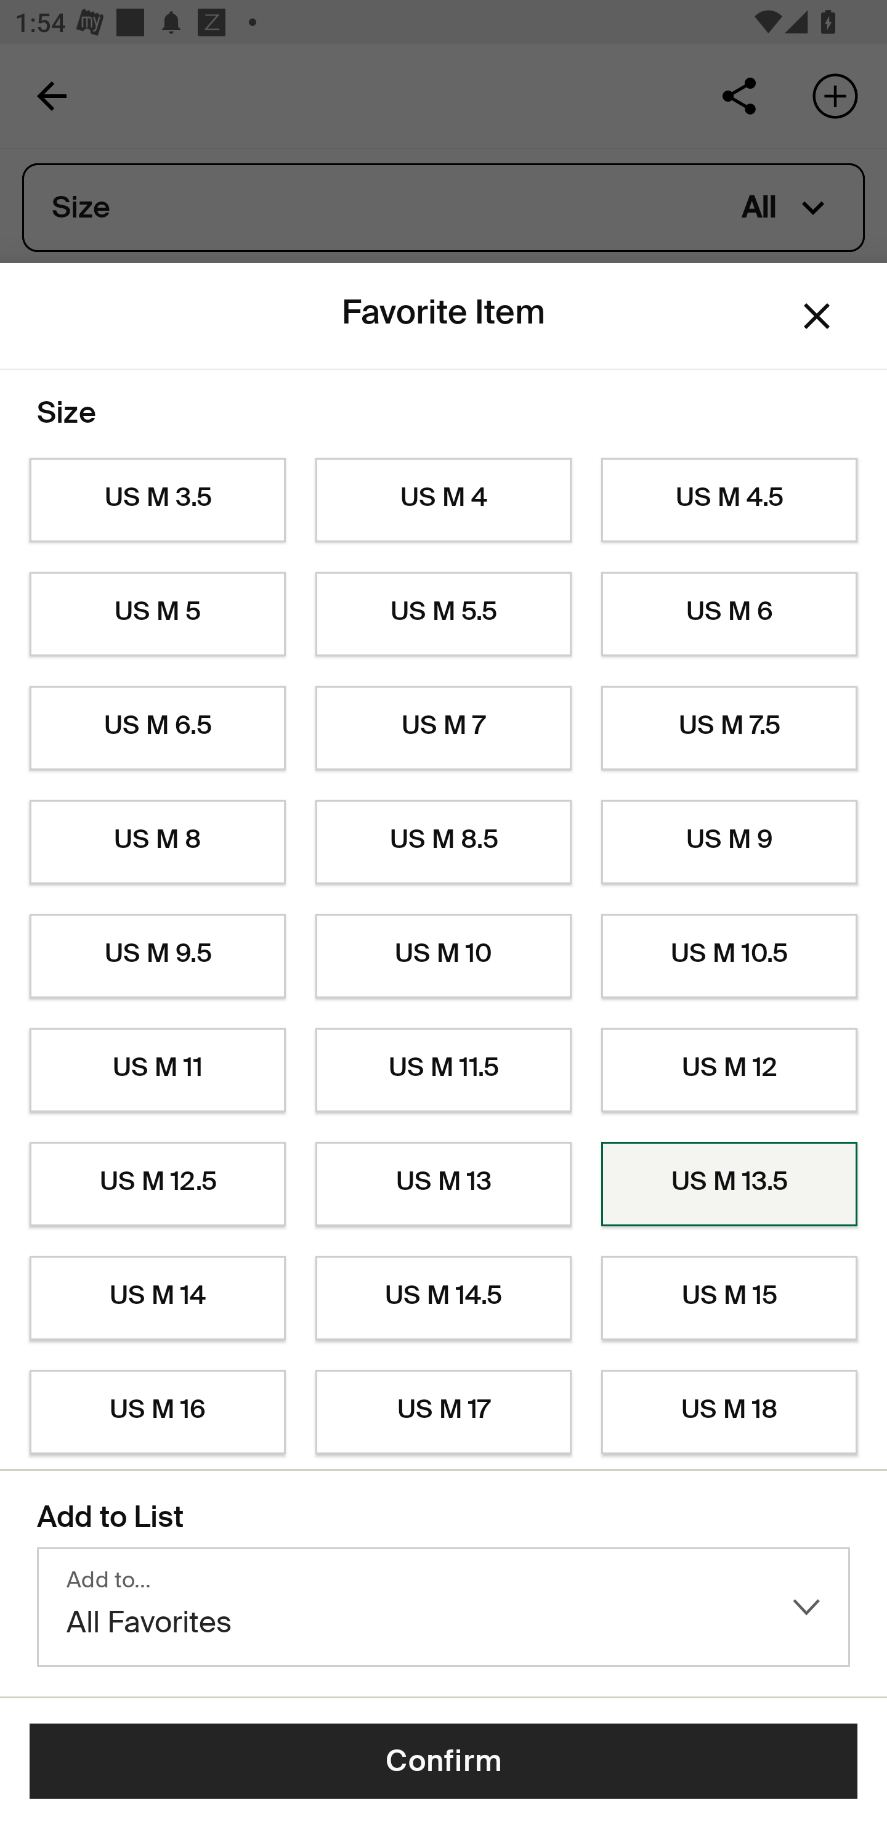 This screenshot has width=887, height=1824. What do you see at coordinates (443, 956) in the screenshot?
I see `US M 10` at bounding box center [443, 956].